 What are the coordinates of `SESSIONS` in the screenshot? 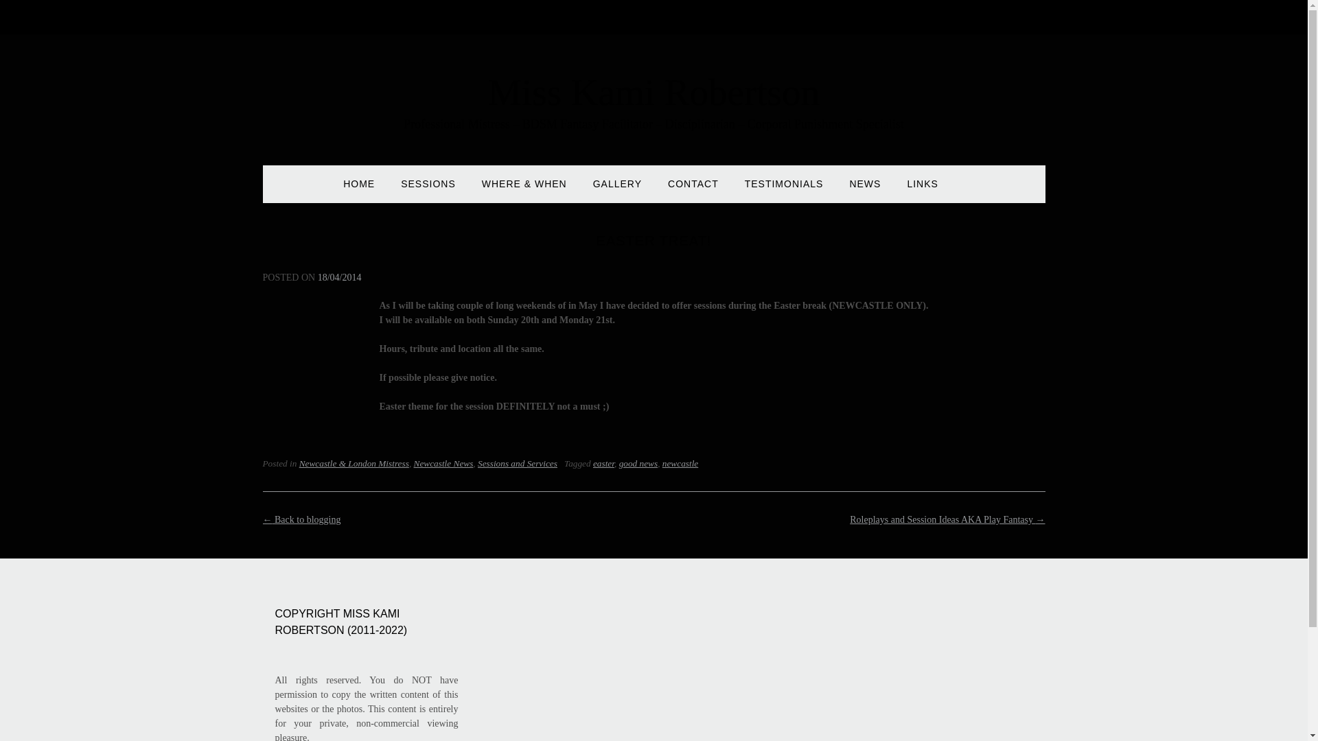 It's located at (428, 190).